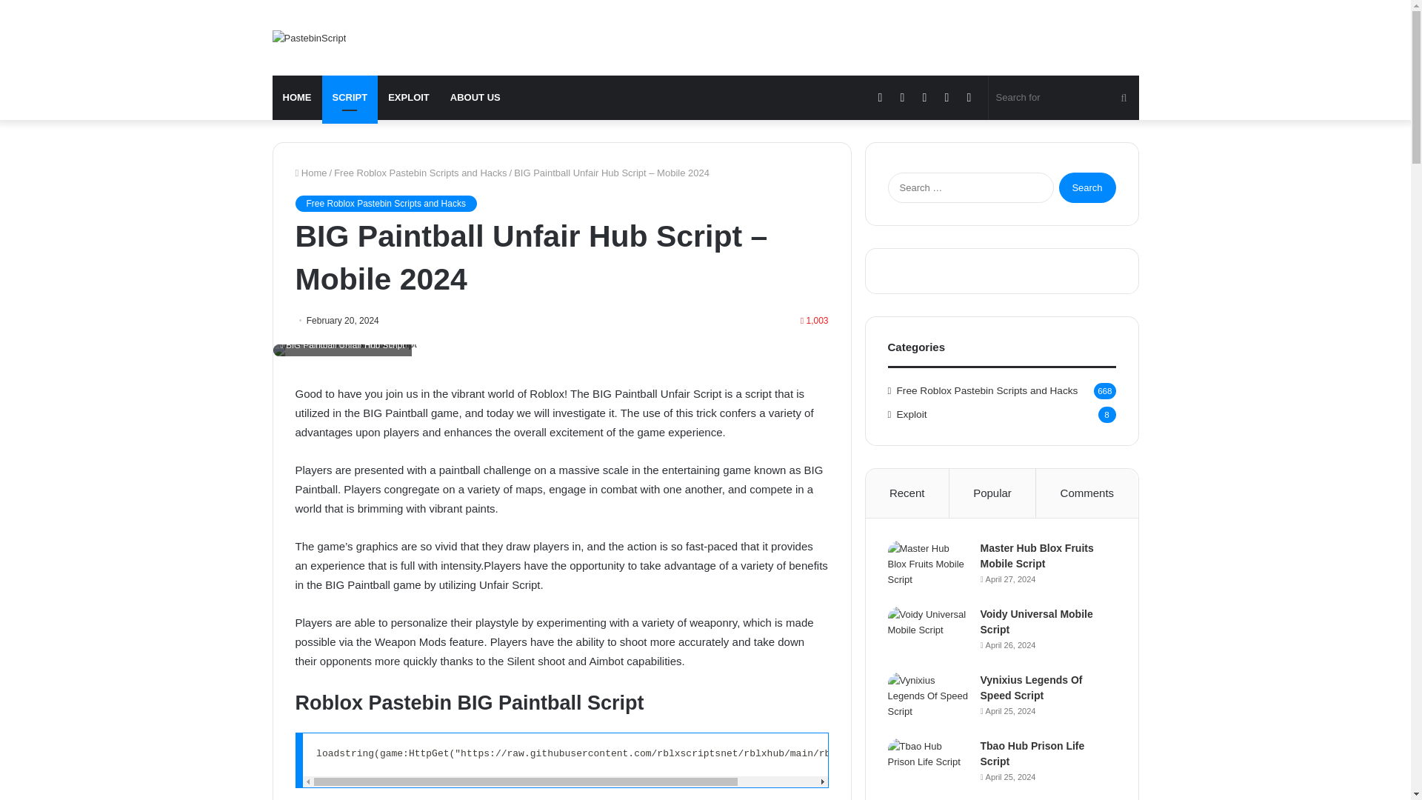 This screenshot has width=1422, height=800. I want to click on Instagram, so click(947, 98).